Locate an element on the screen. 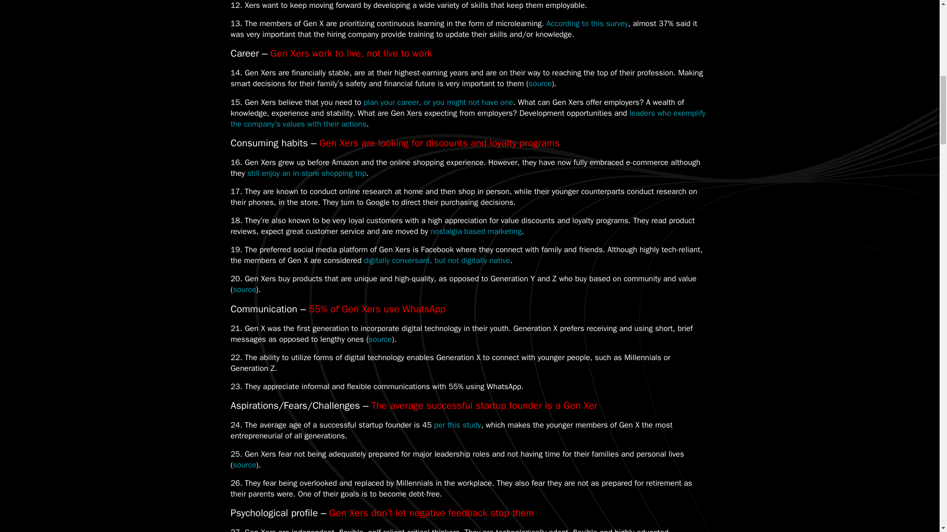 This screenshot has height=532, width=947. source is located at coordinates (540, 84).